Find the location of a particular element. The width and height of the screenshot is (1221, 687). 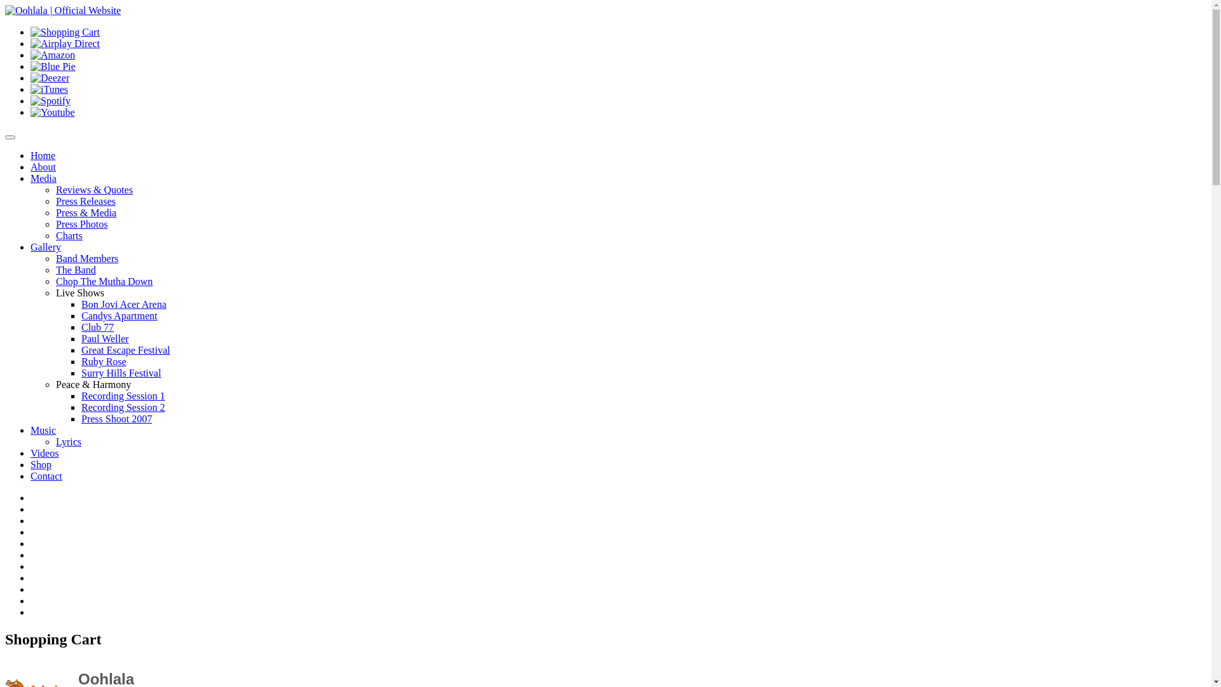

Recording Session 2 is located at coordinates (123, 407).